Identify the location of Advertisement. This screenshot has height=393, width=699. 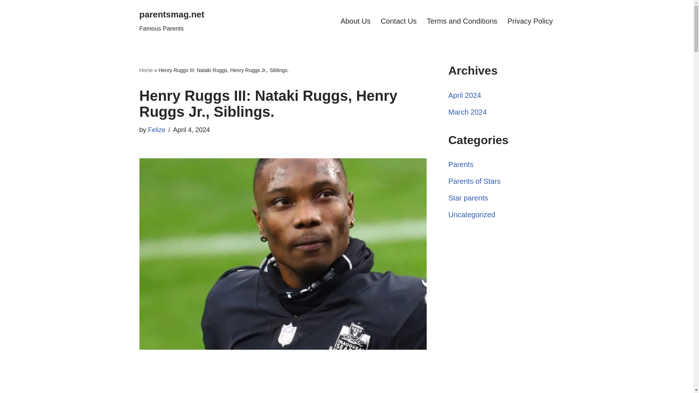
(283, 384).